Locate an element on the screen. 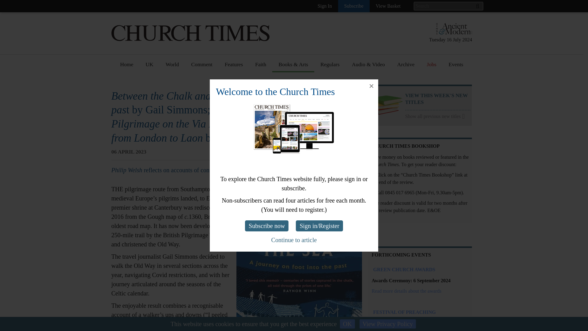 This screenshot has height=331, width=588. Continue to article is located at coordinates (294, 240).